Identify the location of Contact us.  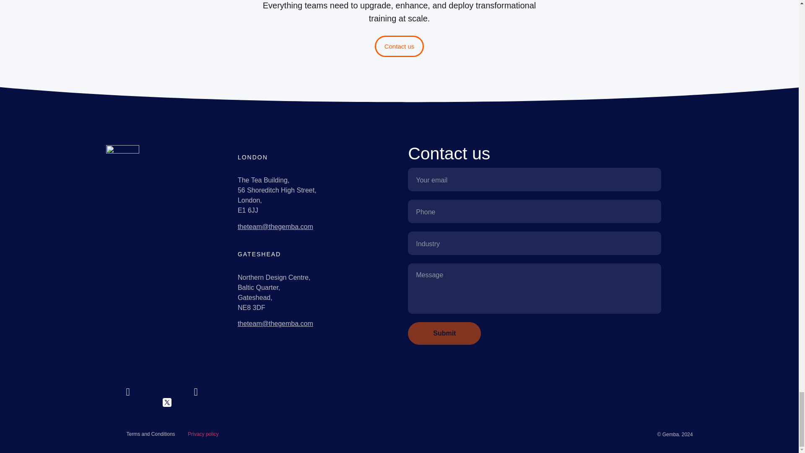
(534, 152).